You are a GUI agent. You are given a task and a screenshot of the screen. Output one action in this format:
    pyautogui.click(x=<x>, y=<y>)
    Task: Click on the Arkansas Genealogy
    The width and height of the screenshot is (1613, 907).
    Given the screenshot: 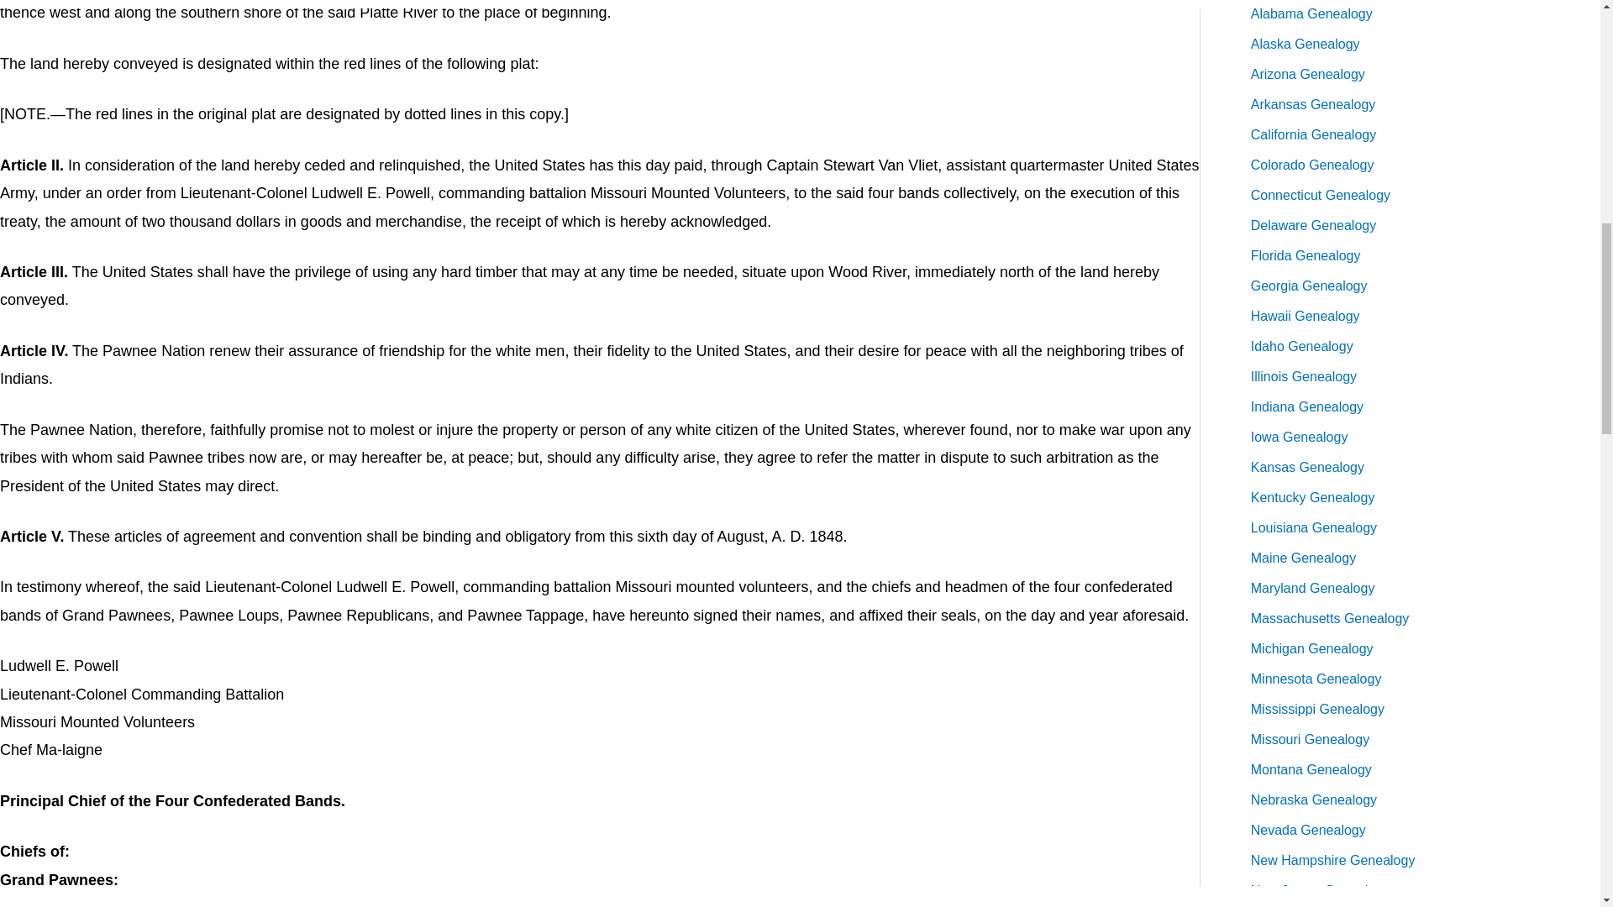 What is the action you would take?
    pyautogui.click(x=1313, y=104)
    